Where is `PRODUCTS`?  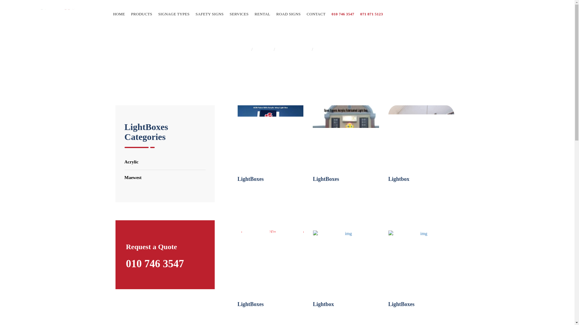
PRODUCTS is located at coordinates (141, 14).